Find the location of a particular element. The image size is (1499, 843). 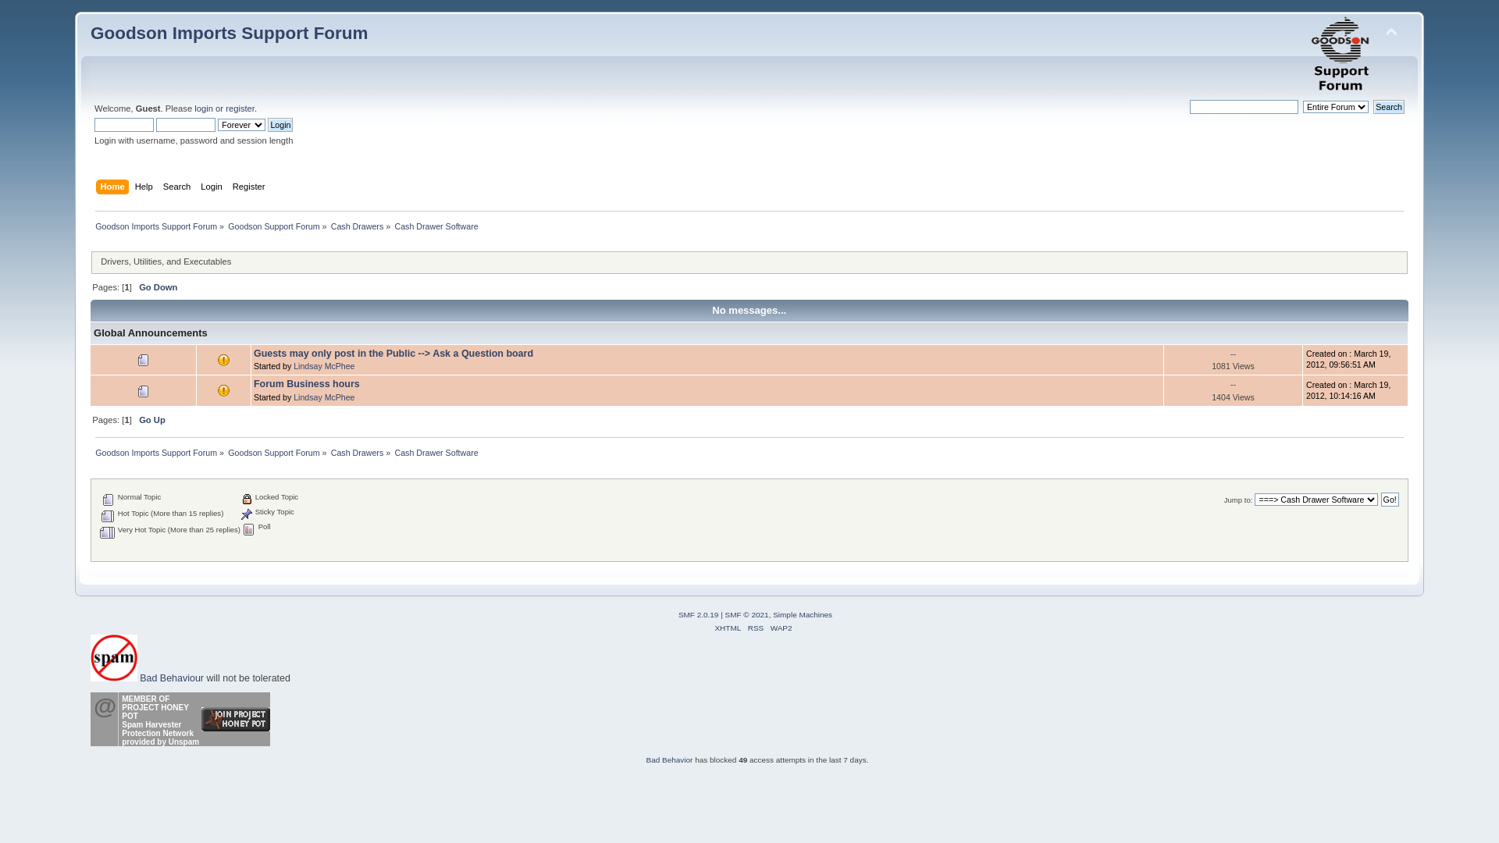

SMF 2.0.19 is located at coordinates (699, 615).